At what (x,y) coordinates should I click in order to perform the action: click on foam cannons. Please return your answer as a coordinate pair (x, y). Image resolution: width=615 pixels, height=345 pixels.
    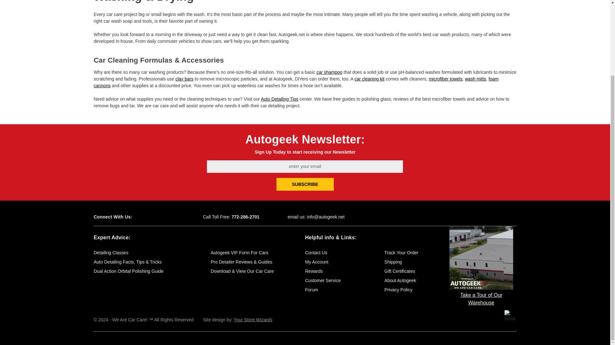
    Looking at the image, I should click on (296, 82).